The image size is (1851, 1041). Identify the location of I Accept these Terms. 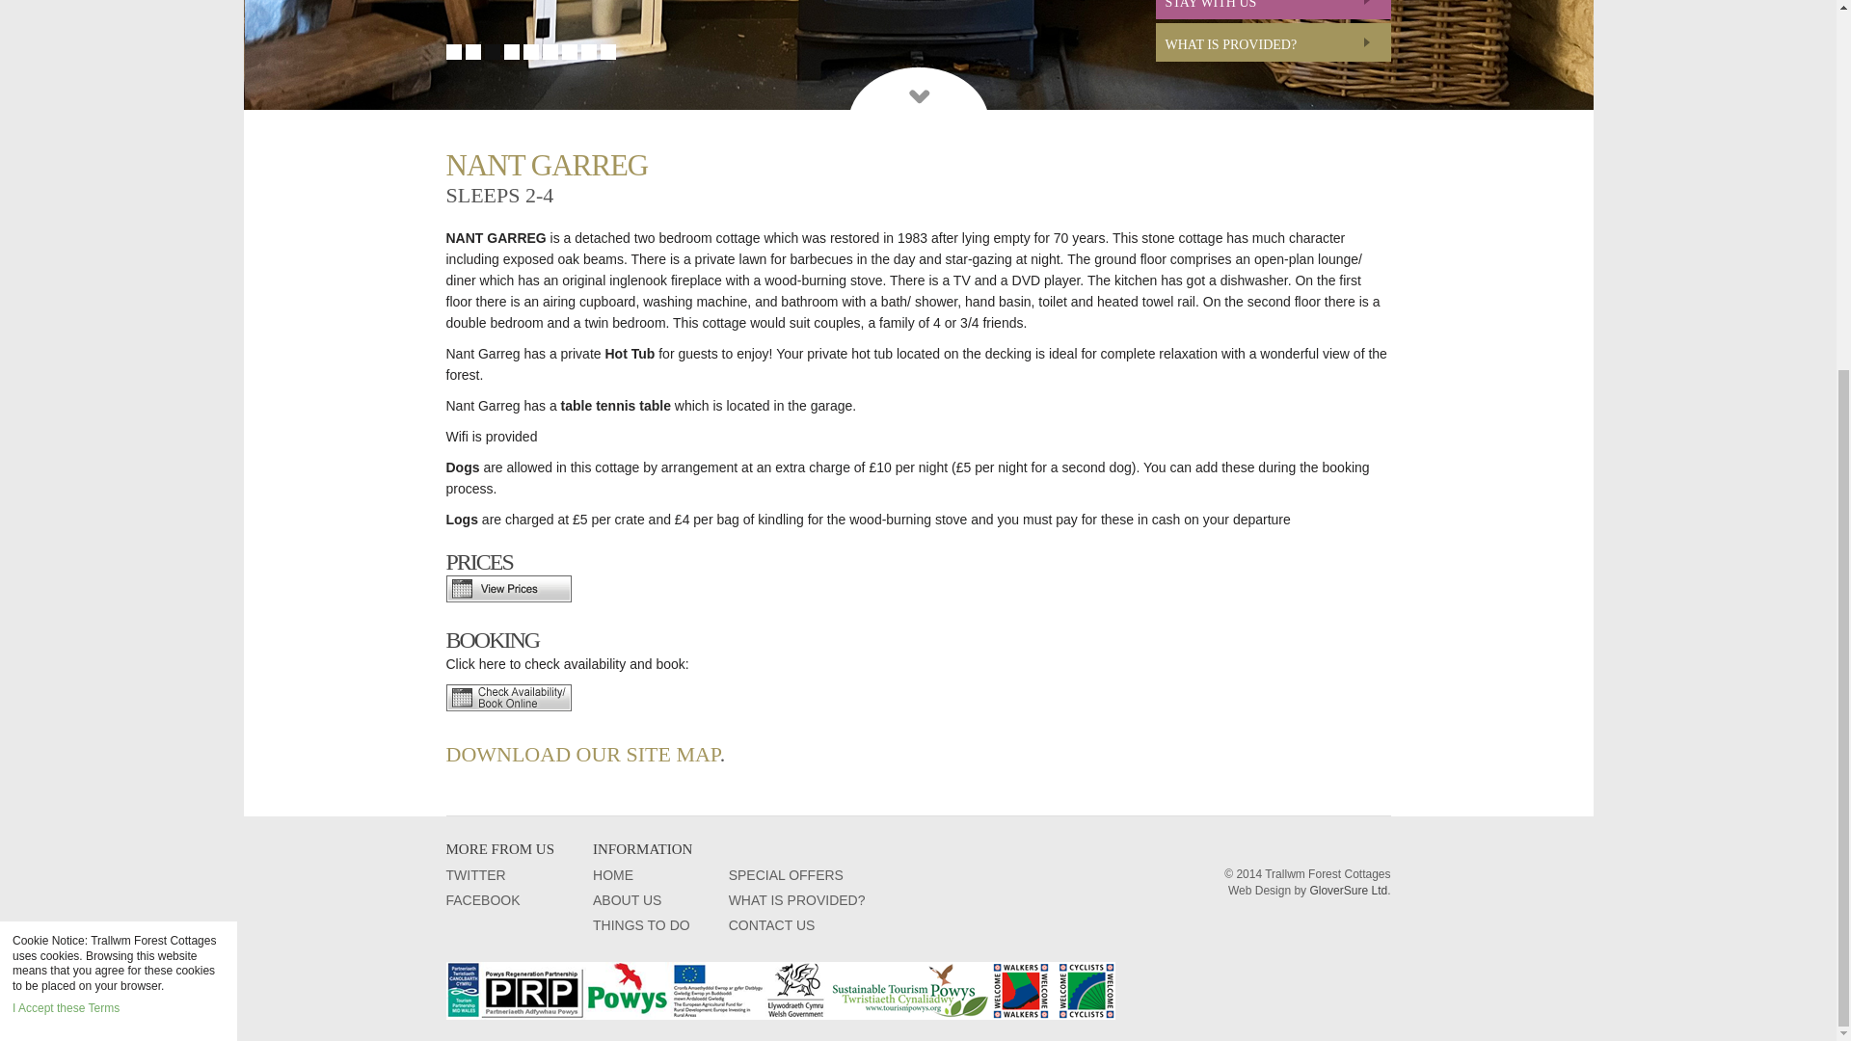
(66, 442).